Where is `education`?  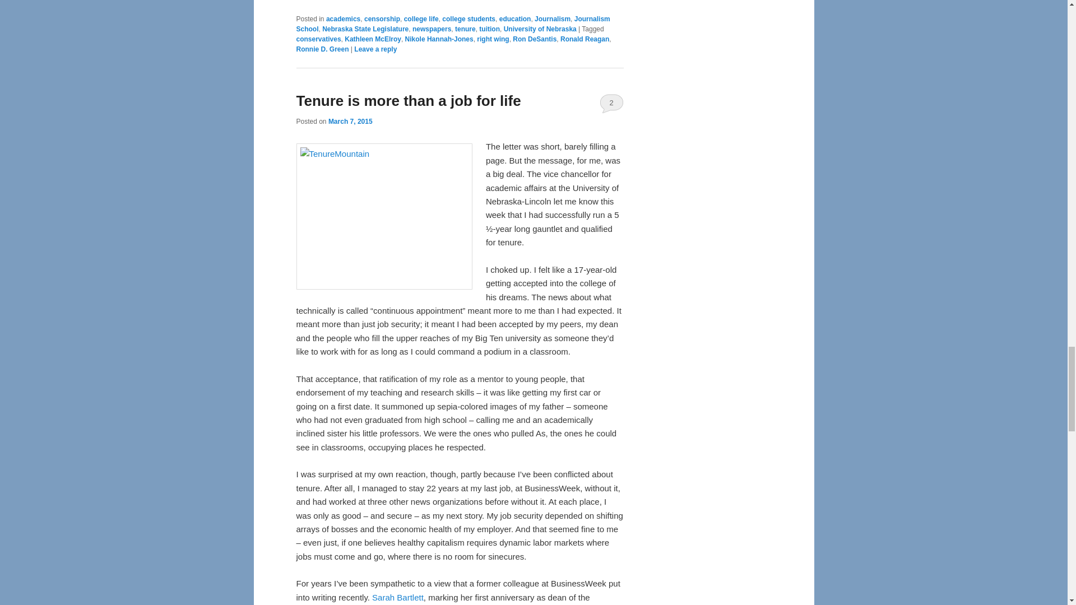
education is located at coordinates (515, 19).